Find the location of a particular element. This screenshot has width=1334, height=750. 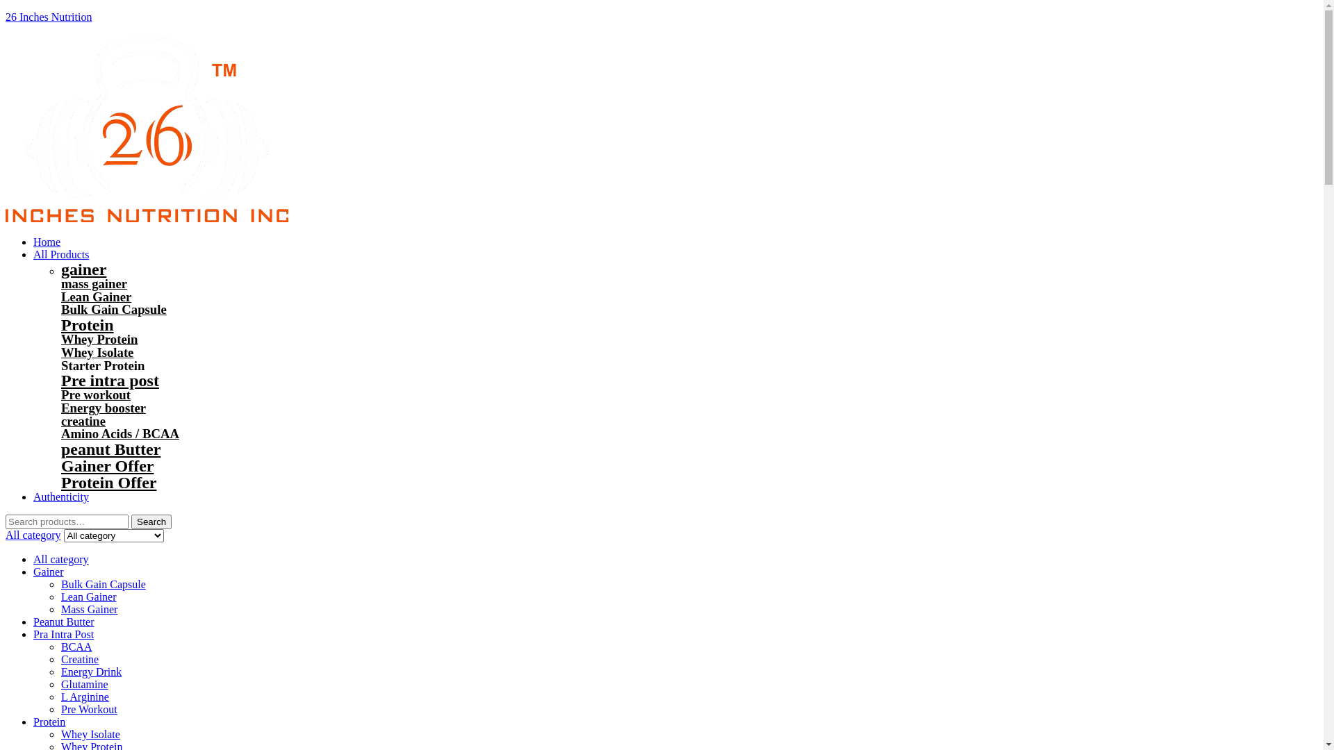

Pre Workout is located at coordinates (89, 710).